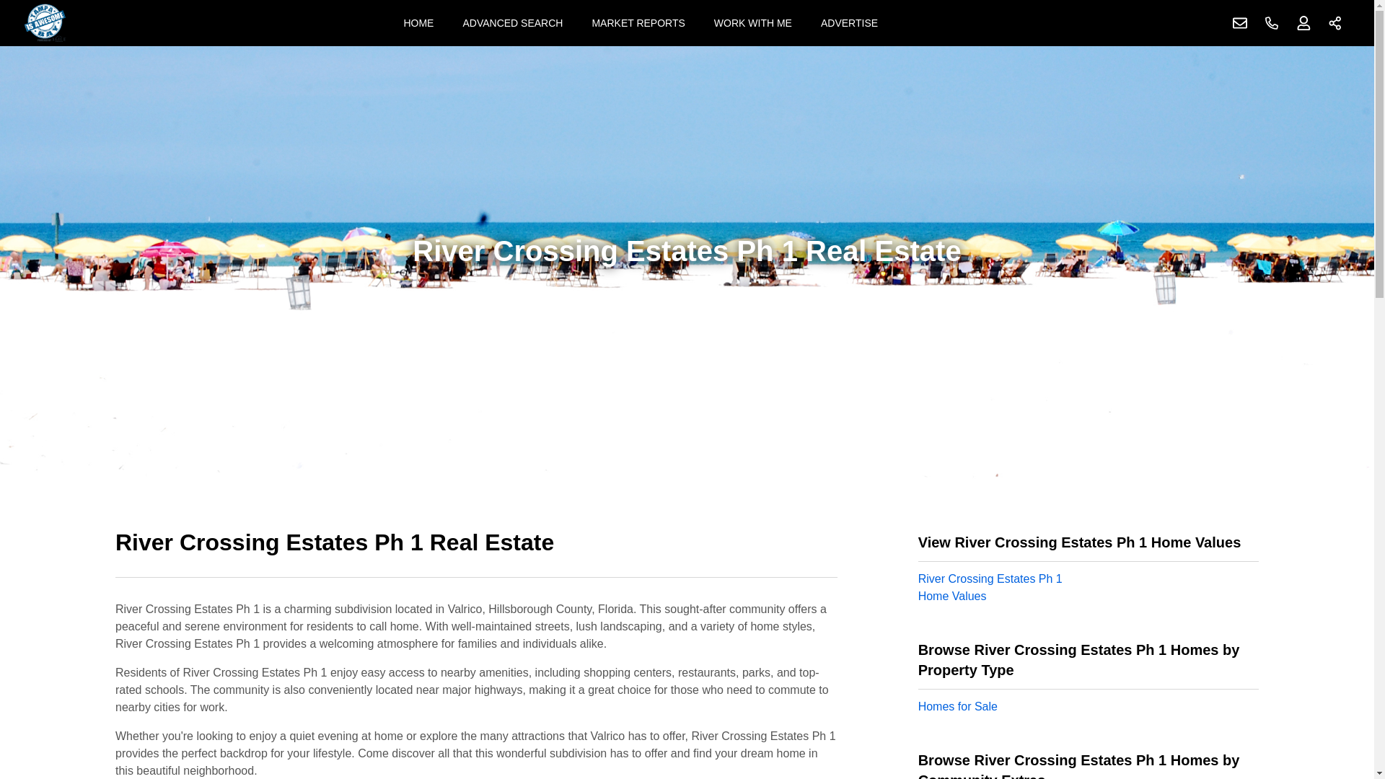 This screenshot has width=1385, height=779. I want to click on Phone number, so click(1272, 23).